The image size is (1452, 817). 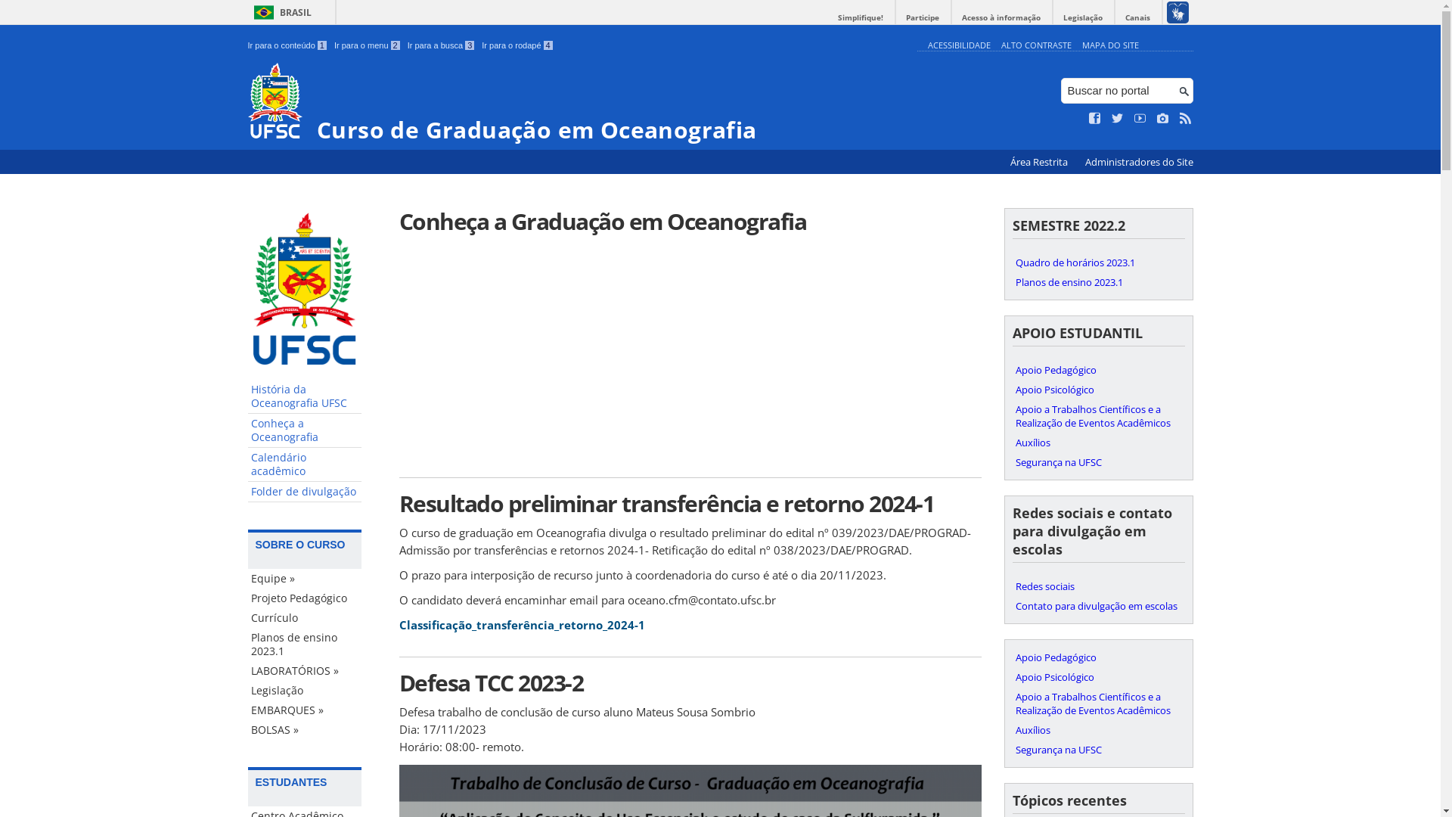 What do you see at coordinates (280, 12) in the screenshot?
I see `BRASIL` at bounding box center [280, 12].